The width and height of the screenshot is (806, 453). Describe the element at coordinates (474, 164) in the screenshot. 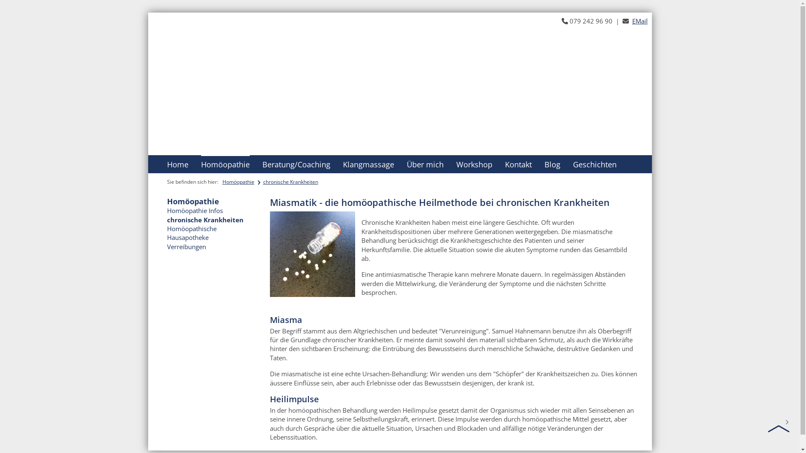

I see `Workshop` at that location.